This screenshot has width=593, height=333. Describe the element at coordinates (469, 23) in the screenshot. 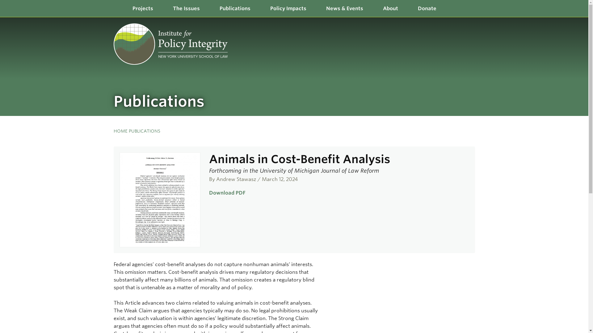

I see `Follow our blog on Medium` at that location.